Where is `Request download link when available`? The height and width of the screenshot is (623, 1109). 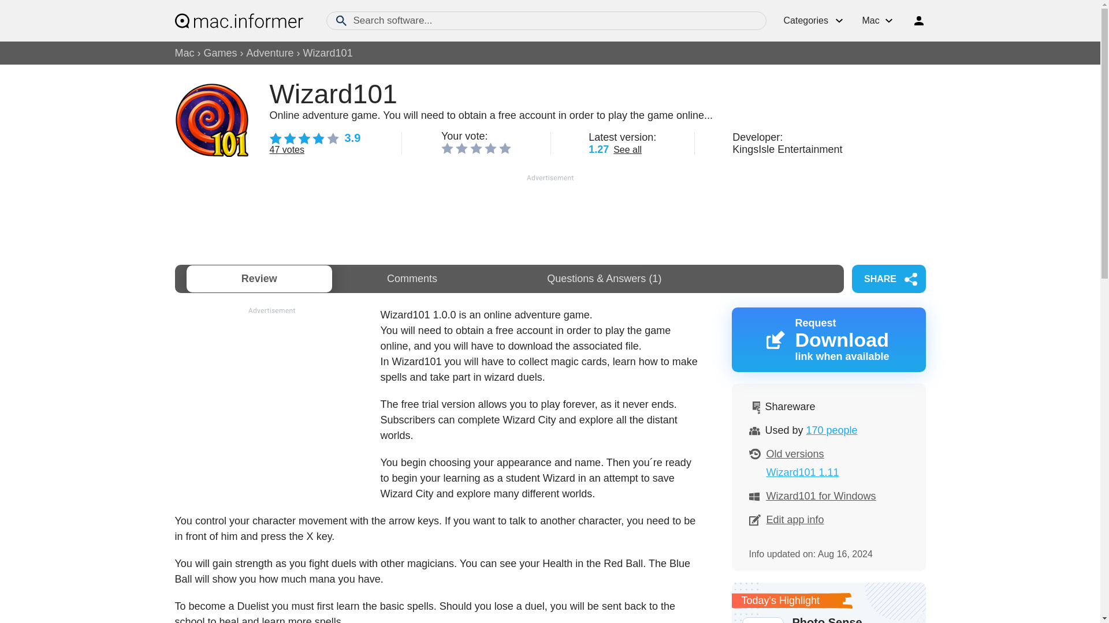
Request download link when available is located at coordinates (828, 339).